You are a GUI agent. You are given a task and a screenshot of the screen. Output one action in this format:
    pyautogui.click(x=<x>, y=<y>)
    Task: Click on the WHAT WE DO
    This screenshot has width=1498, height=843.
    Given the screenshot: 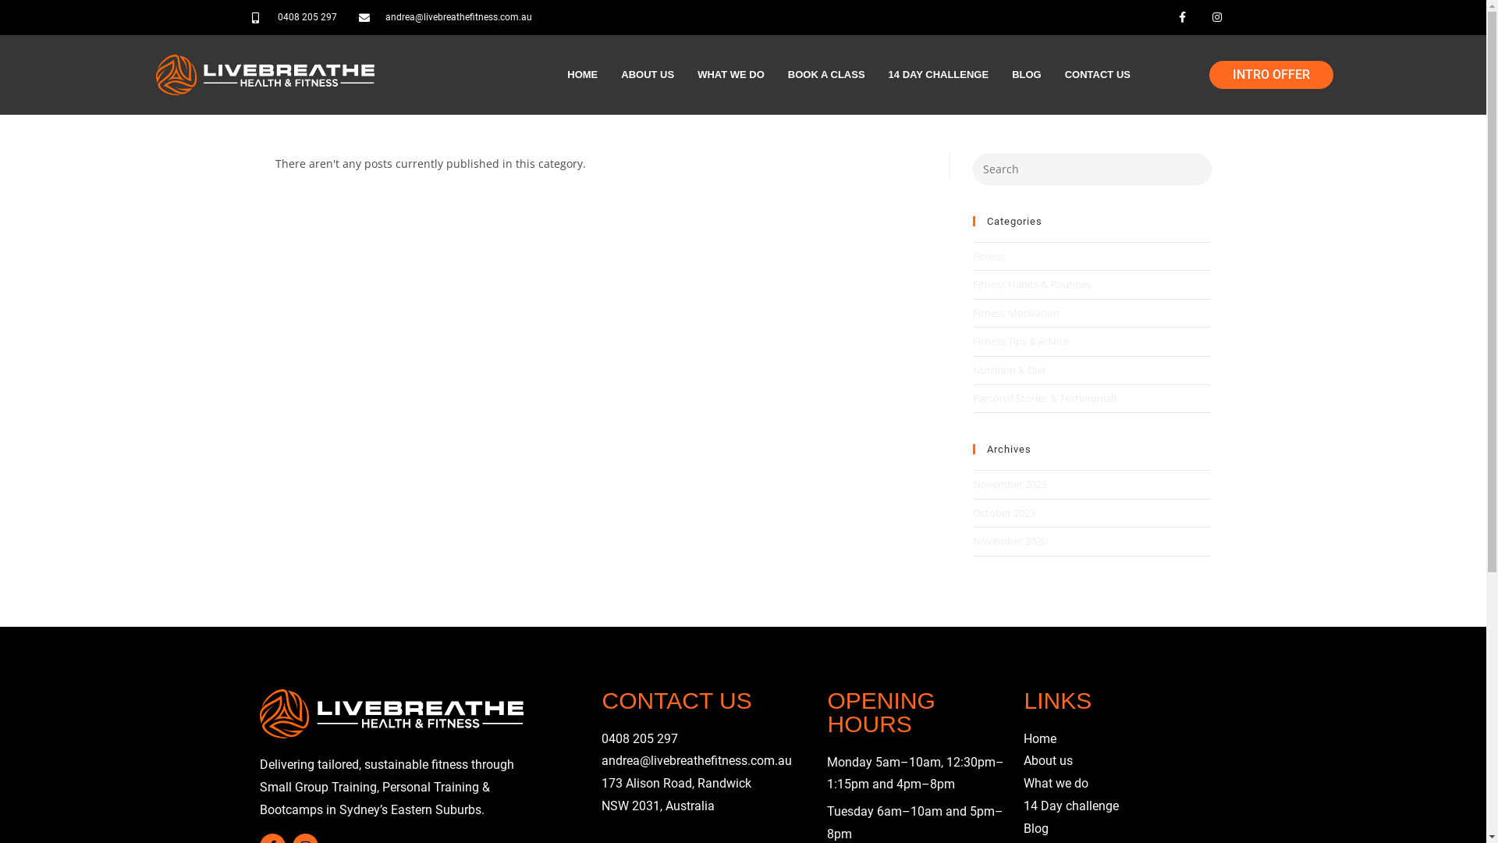 What is the action you would take?
    pyautogui.click(x=730, y=75)
    